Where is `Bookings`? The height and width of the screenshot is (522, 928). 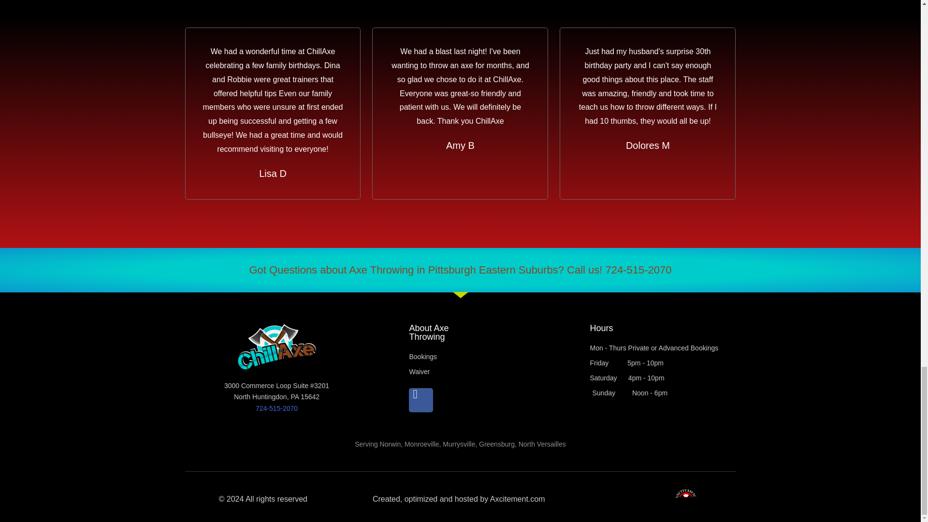
Bookings is located at coordinates (480, 357).